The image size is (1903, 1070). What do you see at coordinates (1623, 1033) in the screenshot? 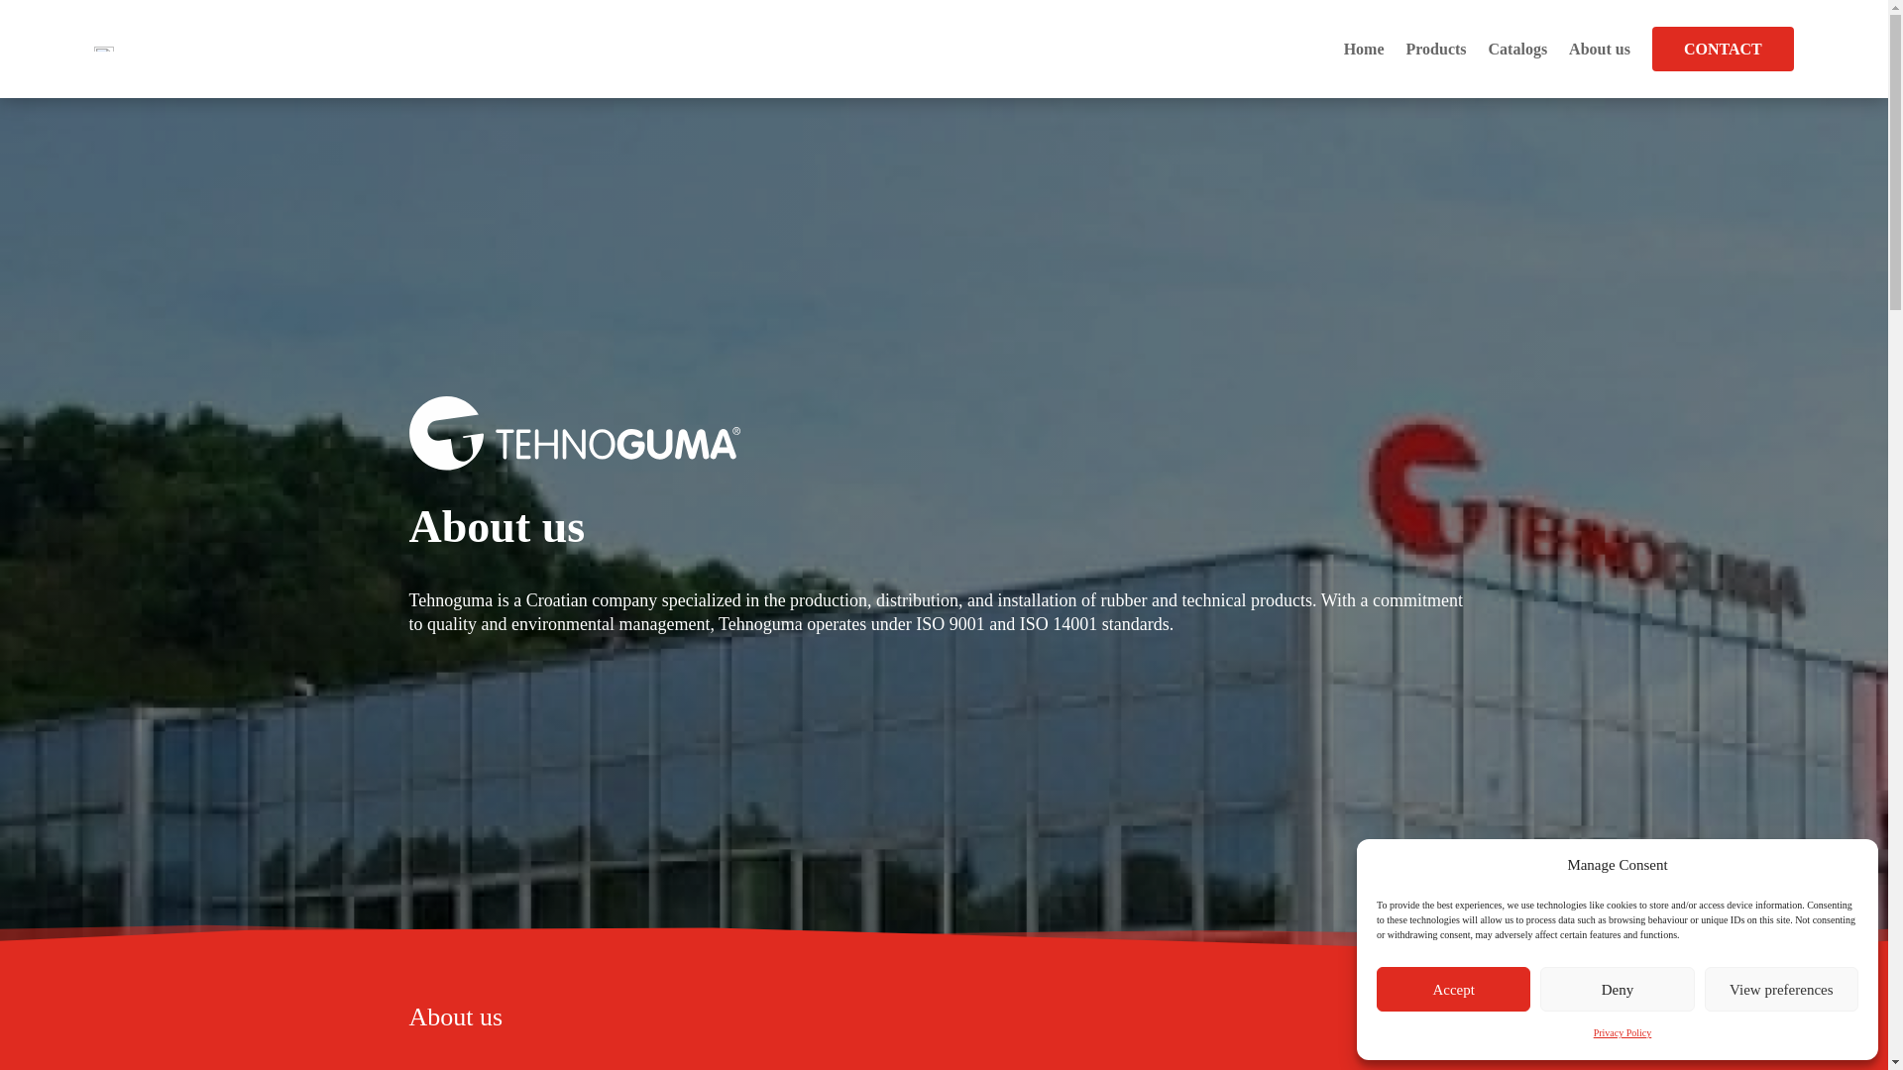
I see `Privacy Policy` at bounding box center [1623, 1033].